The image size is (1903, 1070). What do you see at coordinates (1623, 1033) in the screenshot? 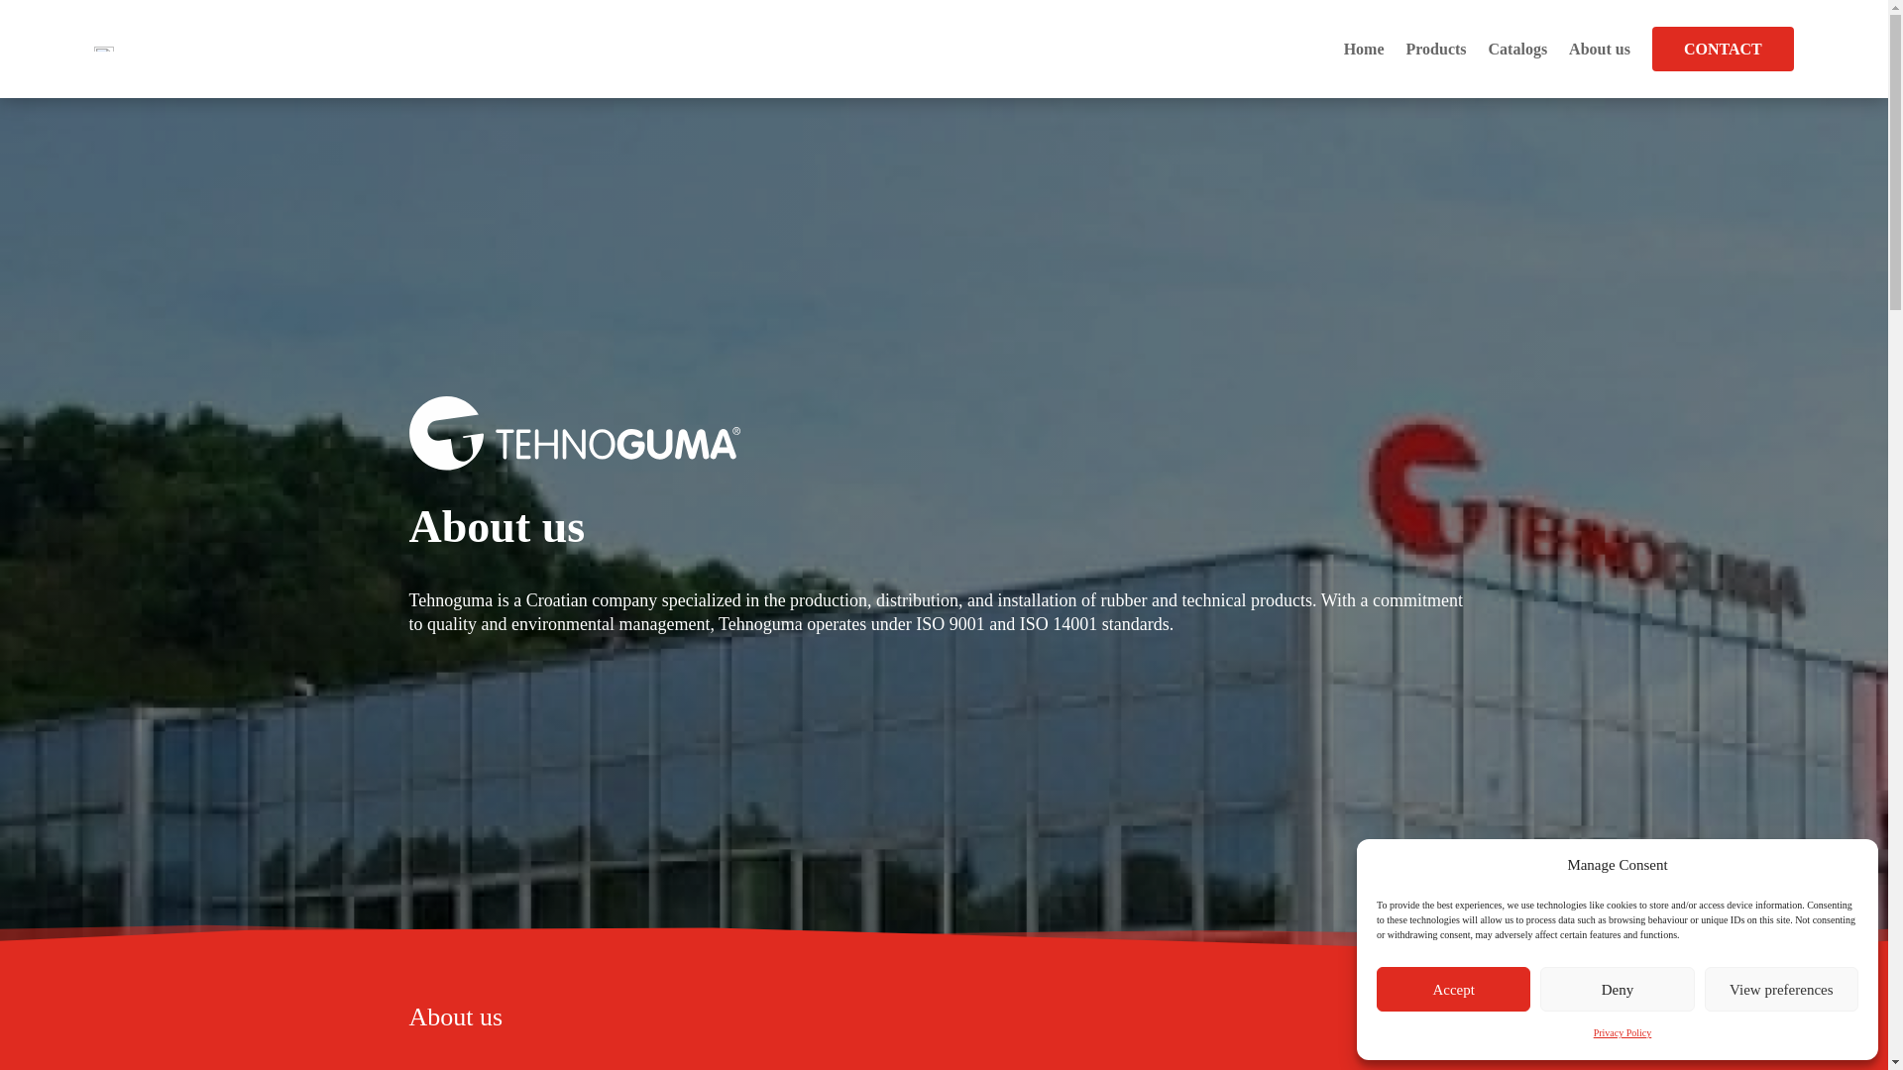
I see `Privacy Policy` at bounding box center [1623, 1033].